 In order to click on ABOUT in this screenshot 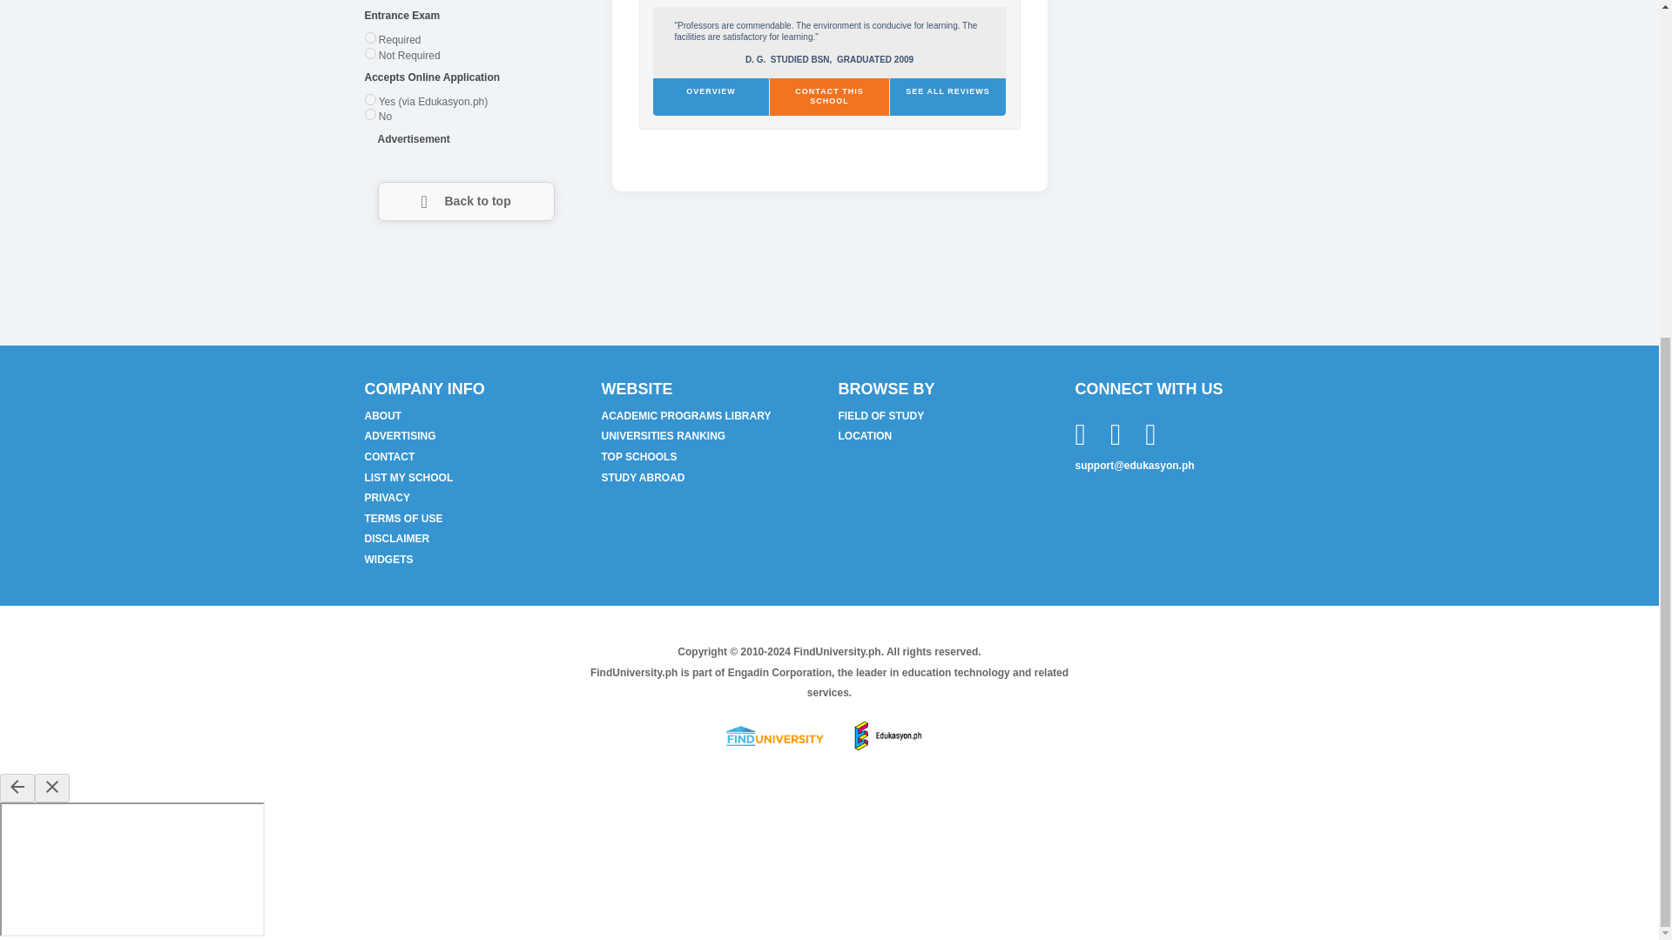, I will do `click(382, 416)`.